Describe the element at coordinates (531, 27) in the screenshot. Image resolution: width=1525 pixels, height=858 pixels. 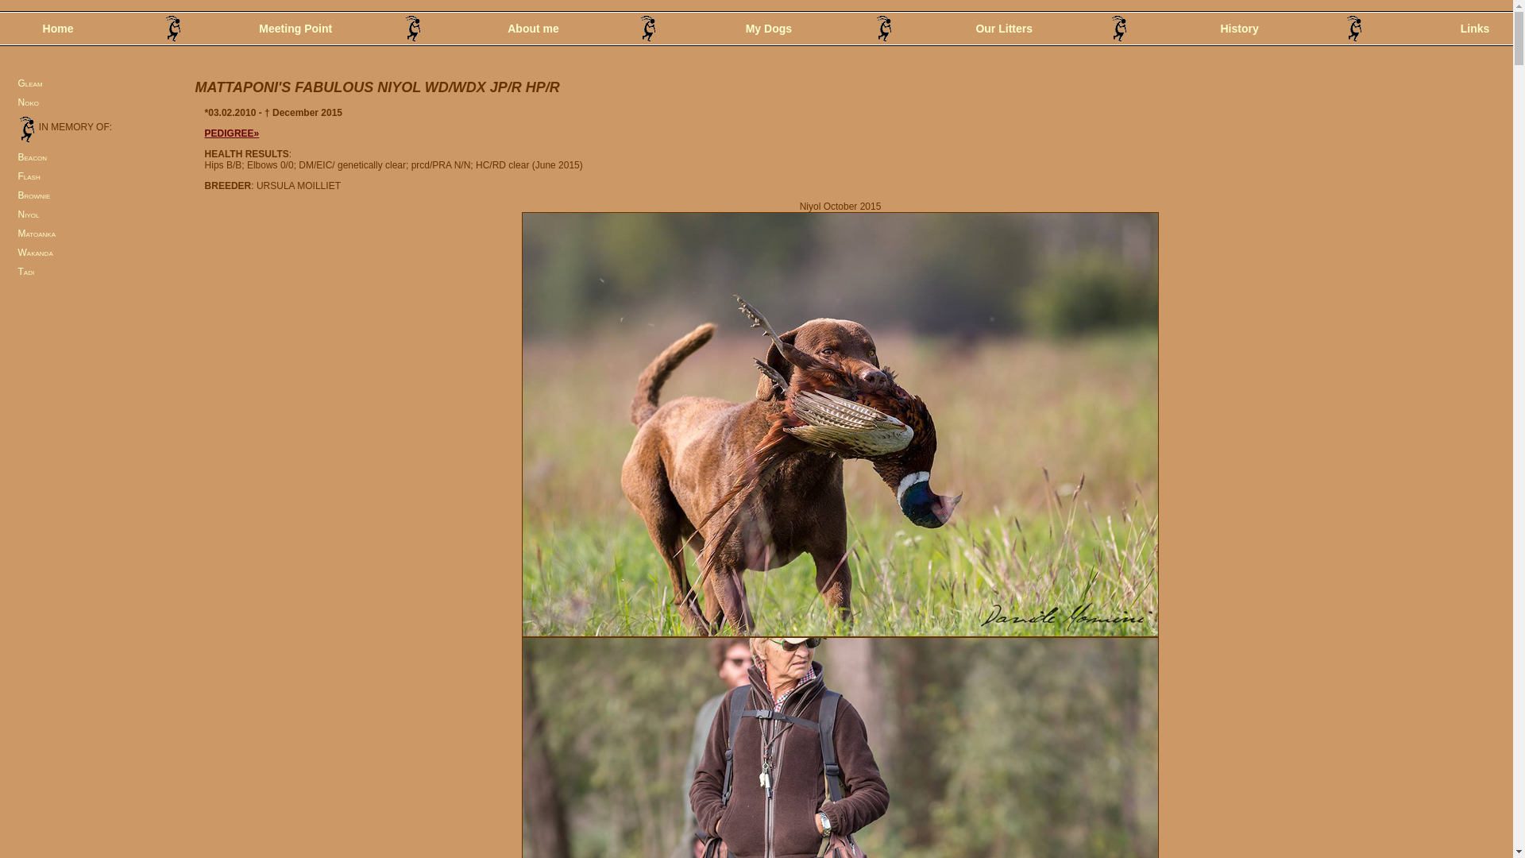
I see `About me` at that location.